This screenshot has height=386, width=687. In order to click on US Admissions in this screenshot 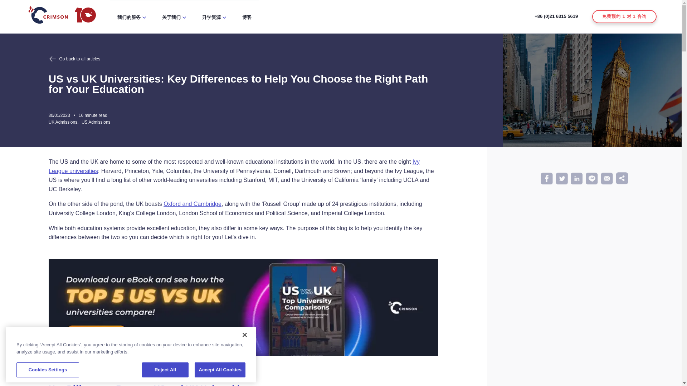, I will do `click(96, 122)`.